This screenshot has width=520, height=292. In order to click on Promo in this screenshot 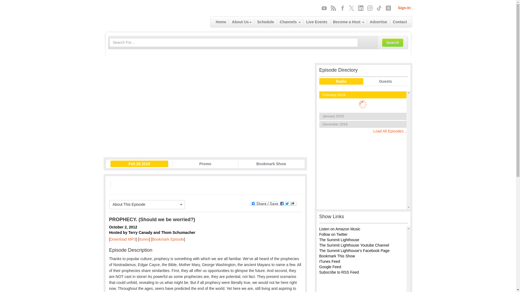, I will do `click(205, 164)`.